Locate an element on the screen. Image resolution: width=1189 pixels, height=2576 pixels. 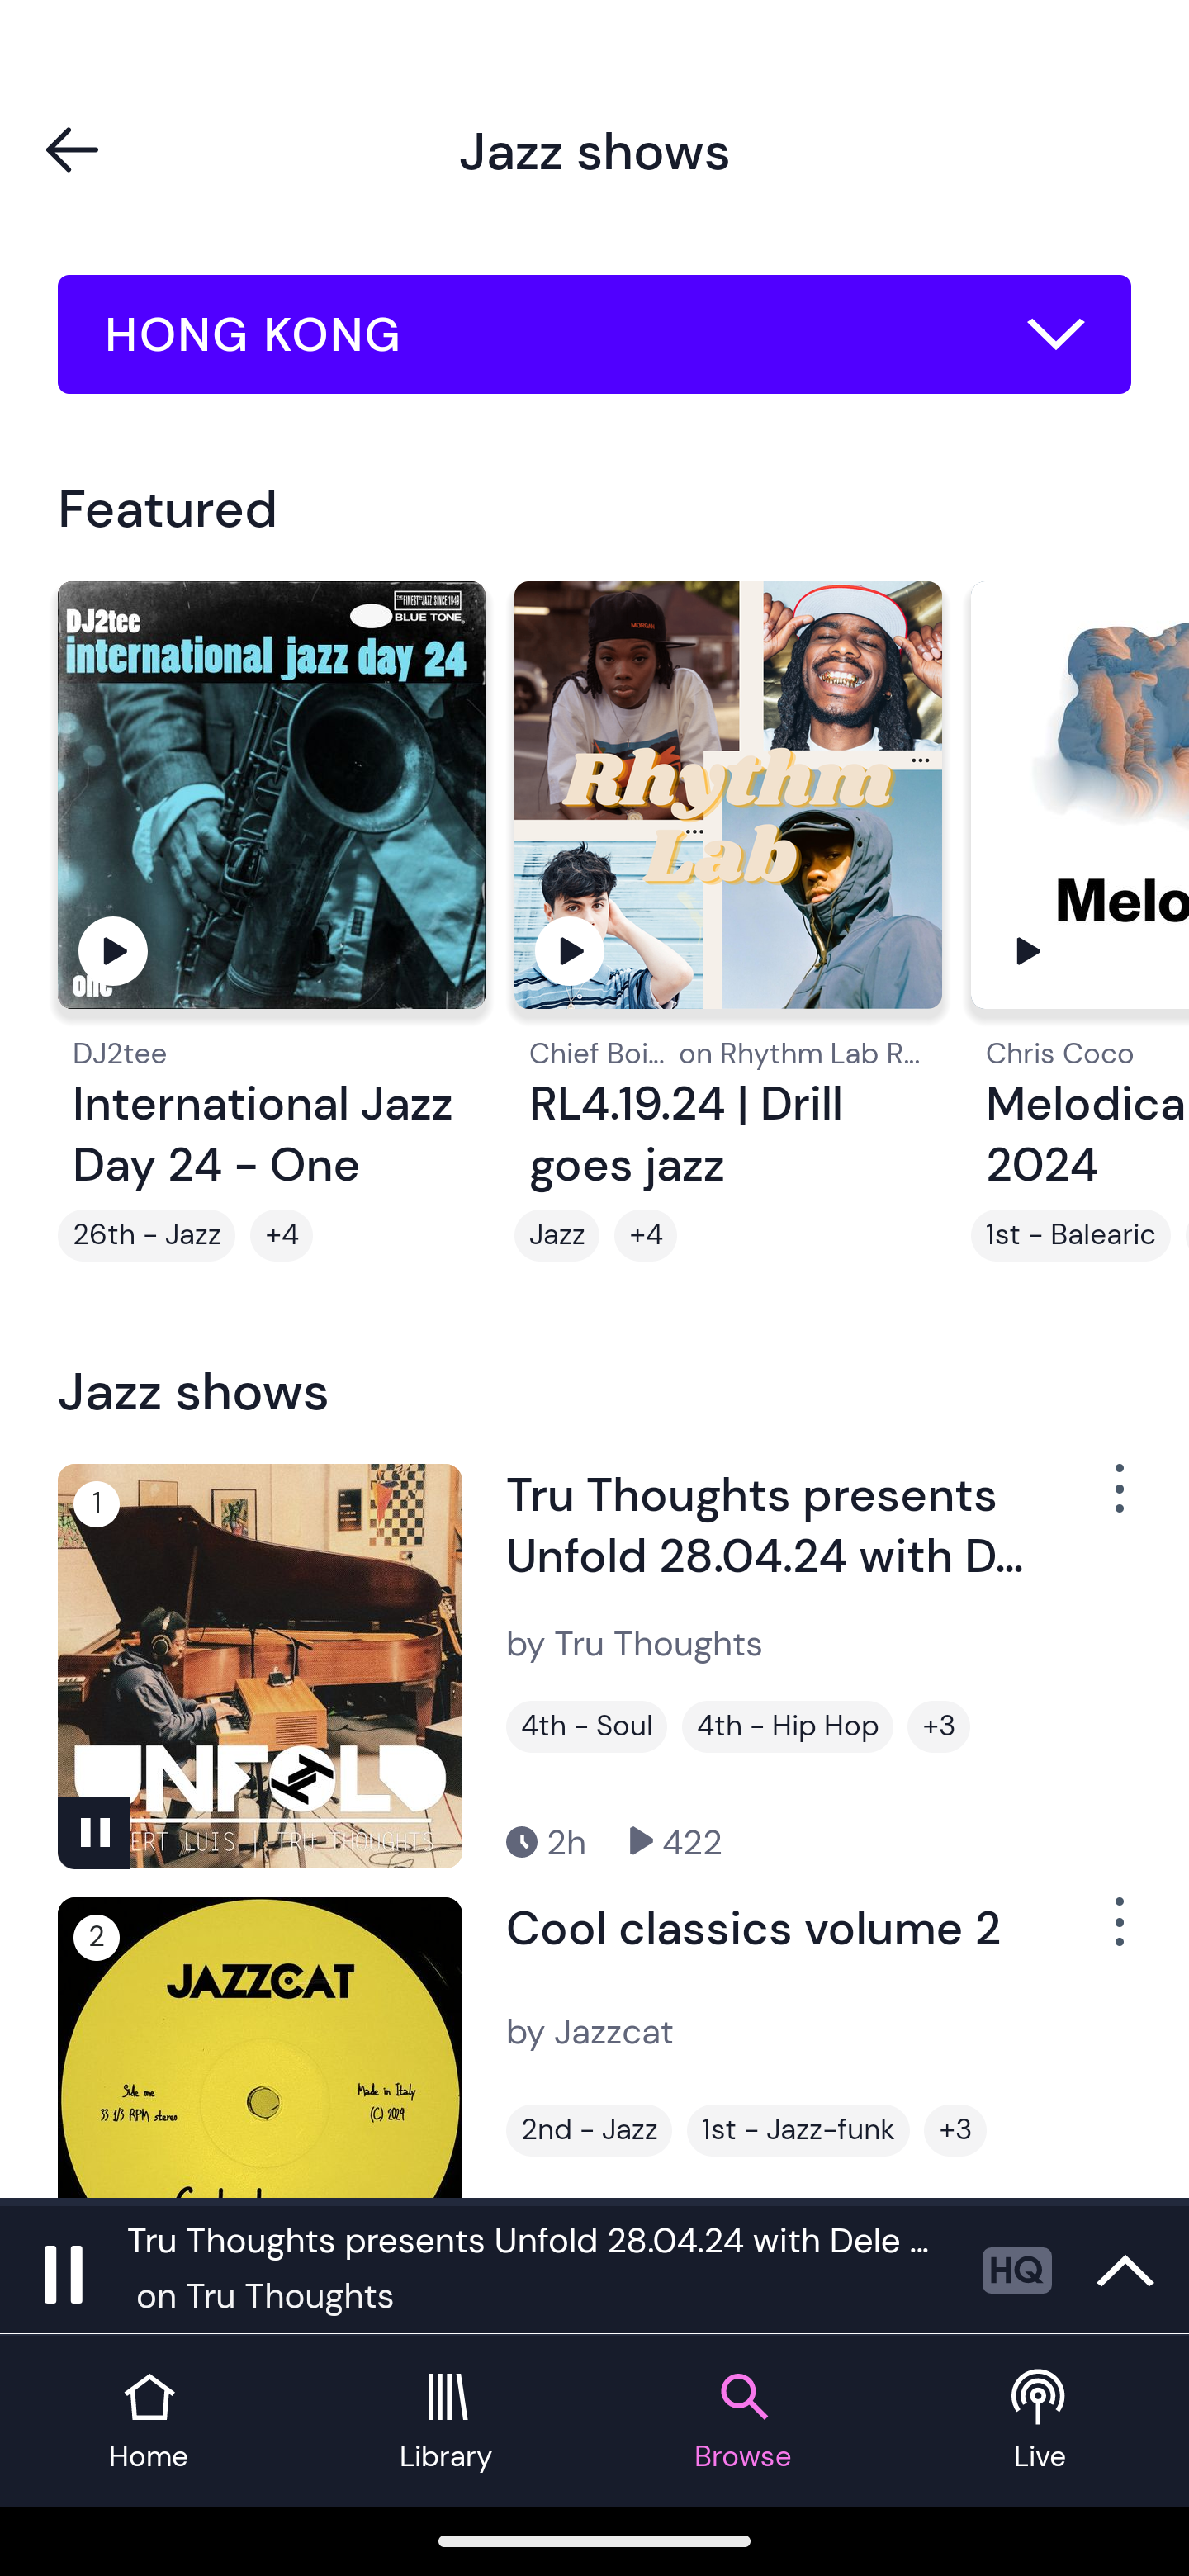
Live tab Live is located at coordinates (1040, 2421).